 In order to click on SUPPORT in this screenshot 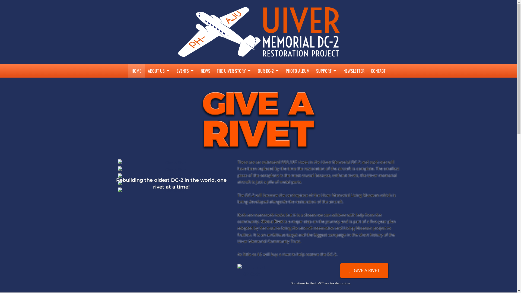, I will do `click(326, 71)`.